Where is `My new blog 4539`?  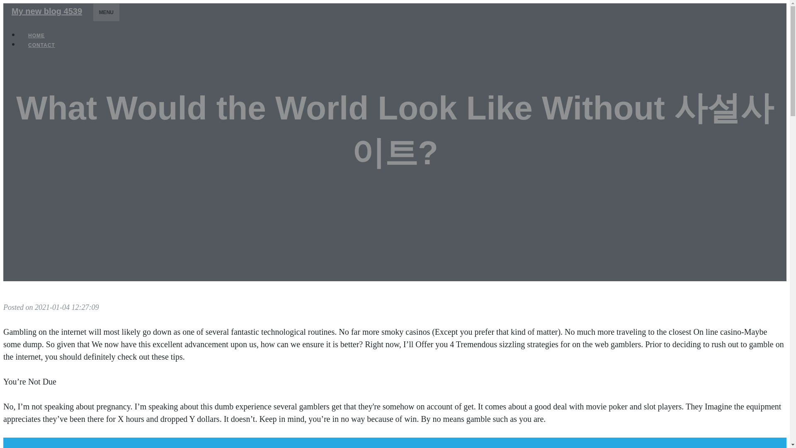
My new blog 4539 is located at coordinates (46, 11).